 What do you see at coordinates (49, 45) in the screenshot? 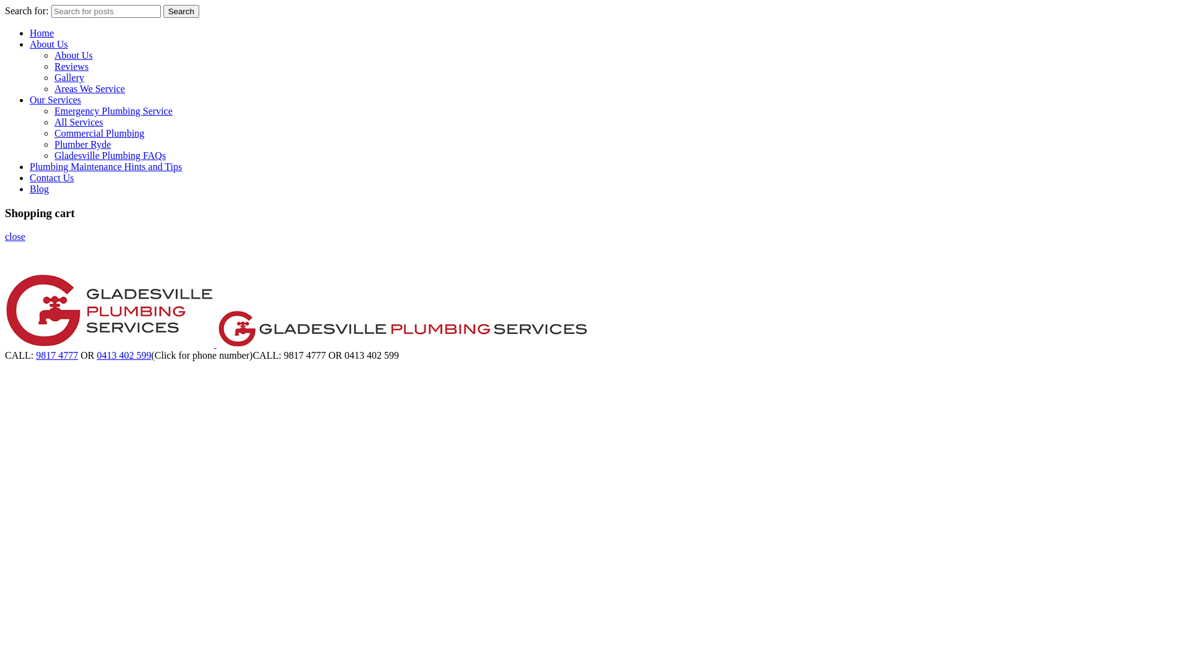
I see `About Us` at bounding box center [49, 45].